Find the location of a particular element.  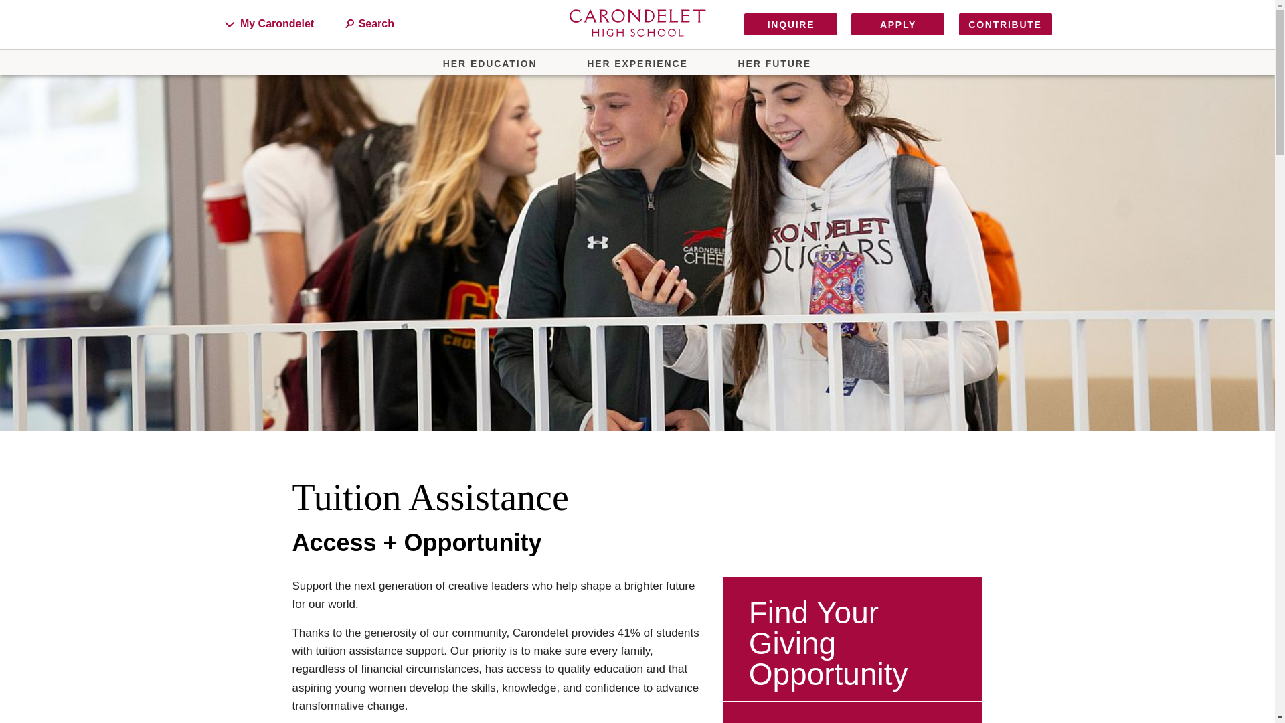

HER EDUCATION is located at coordinates (490, 63).